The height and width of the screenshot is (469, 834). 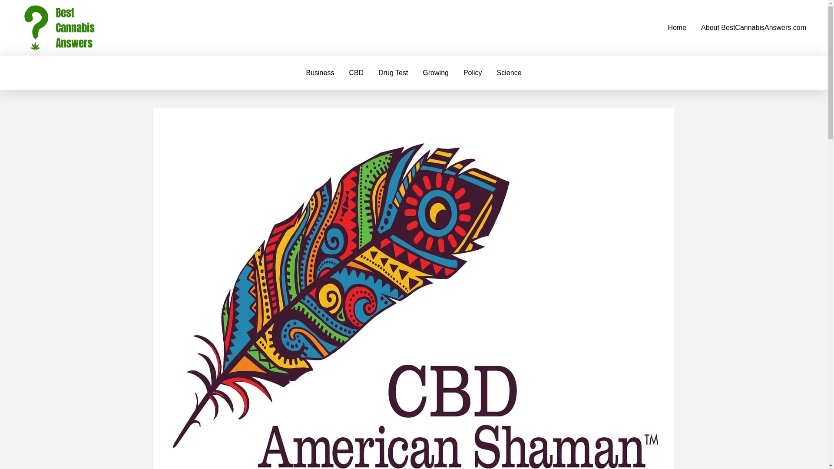 What do you see at coordinates (436, 73) in the screenshot?
I see `Growing` at bounding box center [436, 73].